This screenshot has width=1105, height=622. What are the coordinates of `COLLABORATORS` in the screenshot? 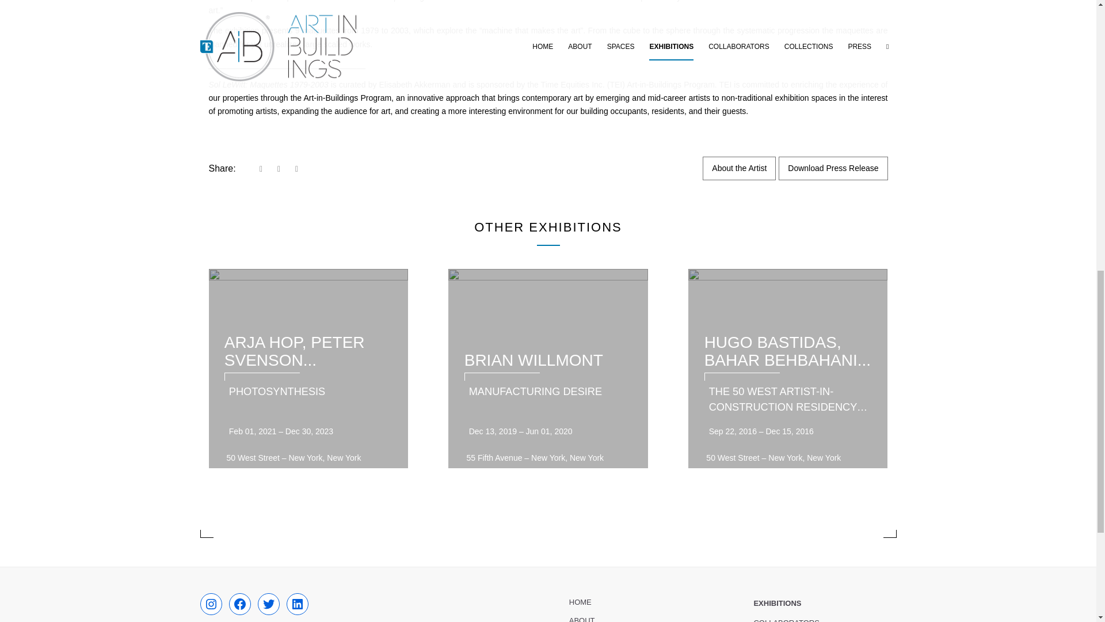 It's located at (825, 617).